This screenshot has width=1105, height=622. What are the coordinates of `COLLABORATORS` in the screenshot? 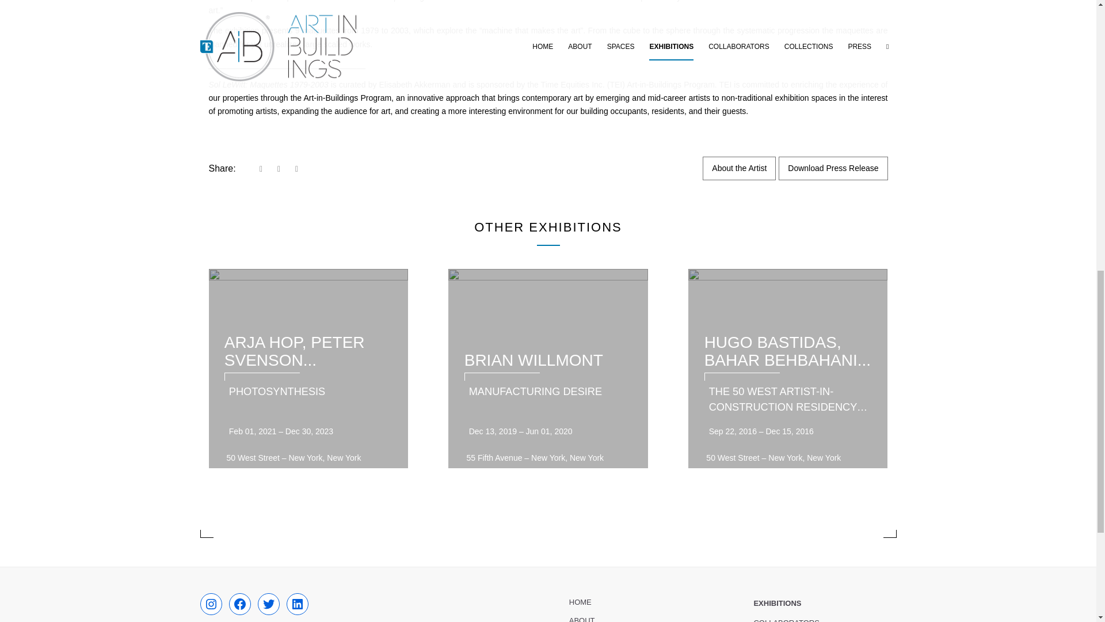 It's located at (825, 617).